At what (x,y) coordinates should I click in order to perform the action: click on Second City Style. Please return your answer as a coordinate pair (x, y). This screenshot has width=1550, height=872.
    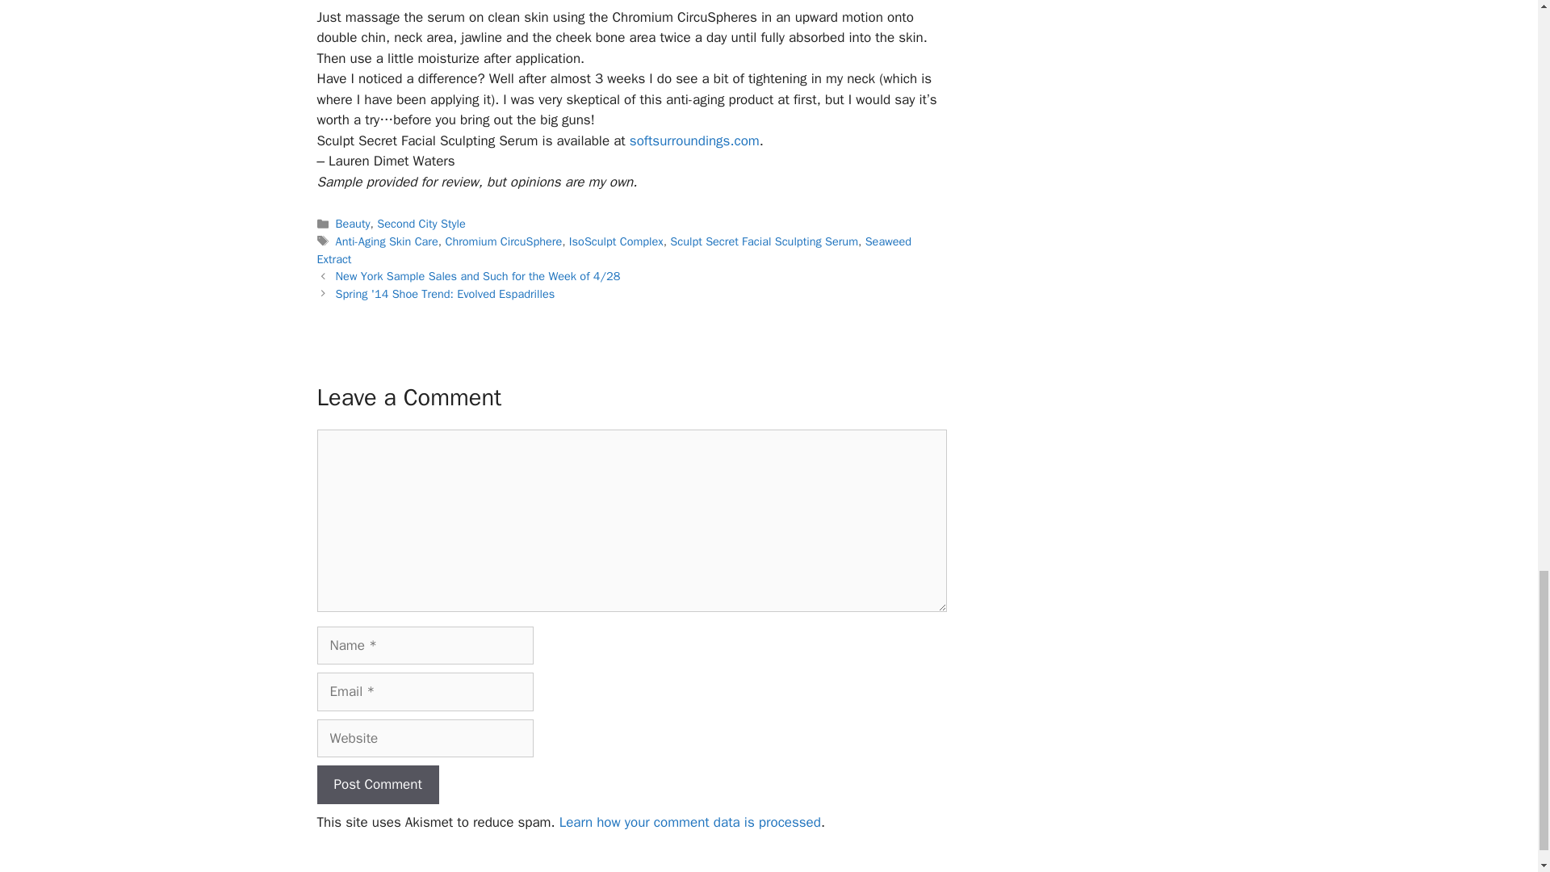
    Looking at the image, I should click on (421, 223).